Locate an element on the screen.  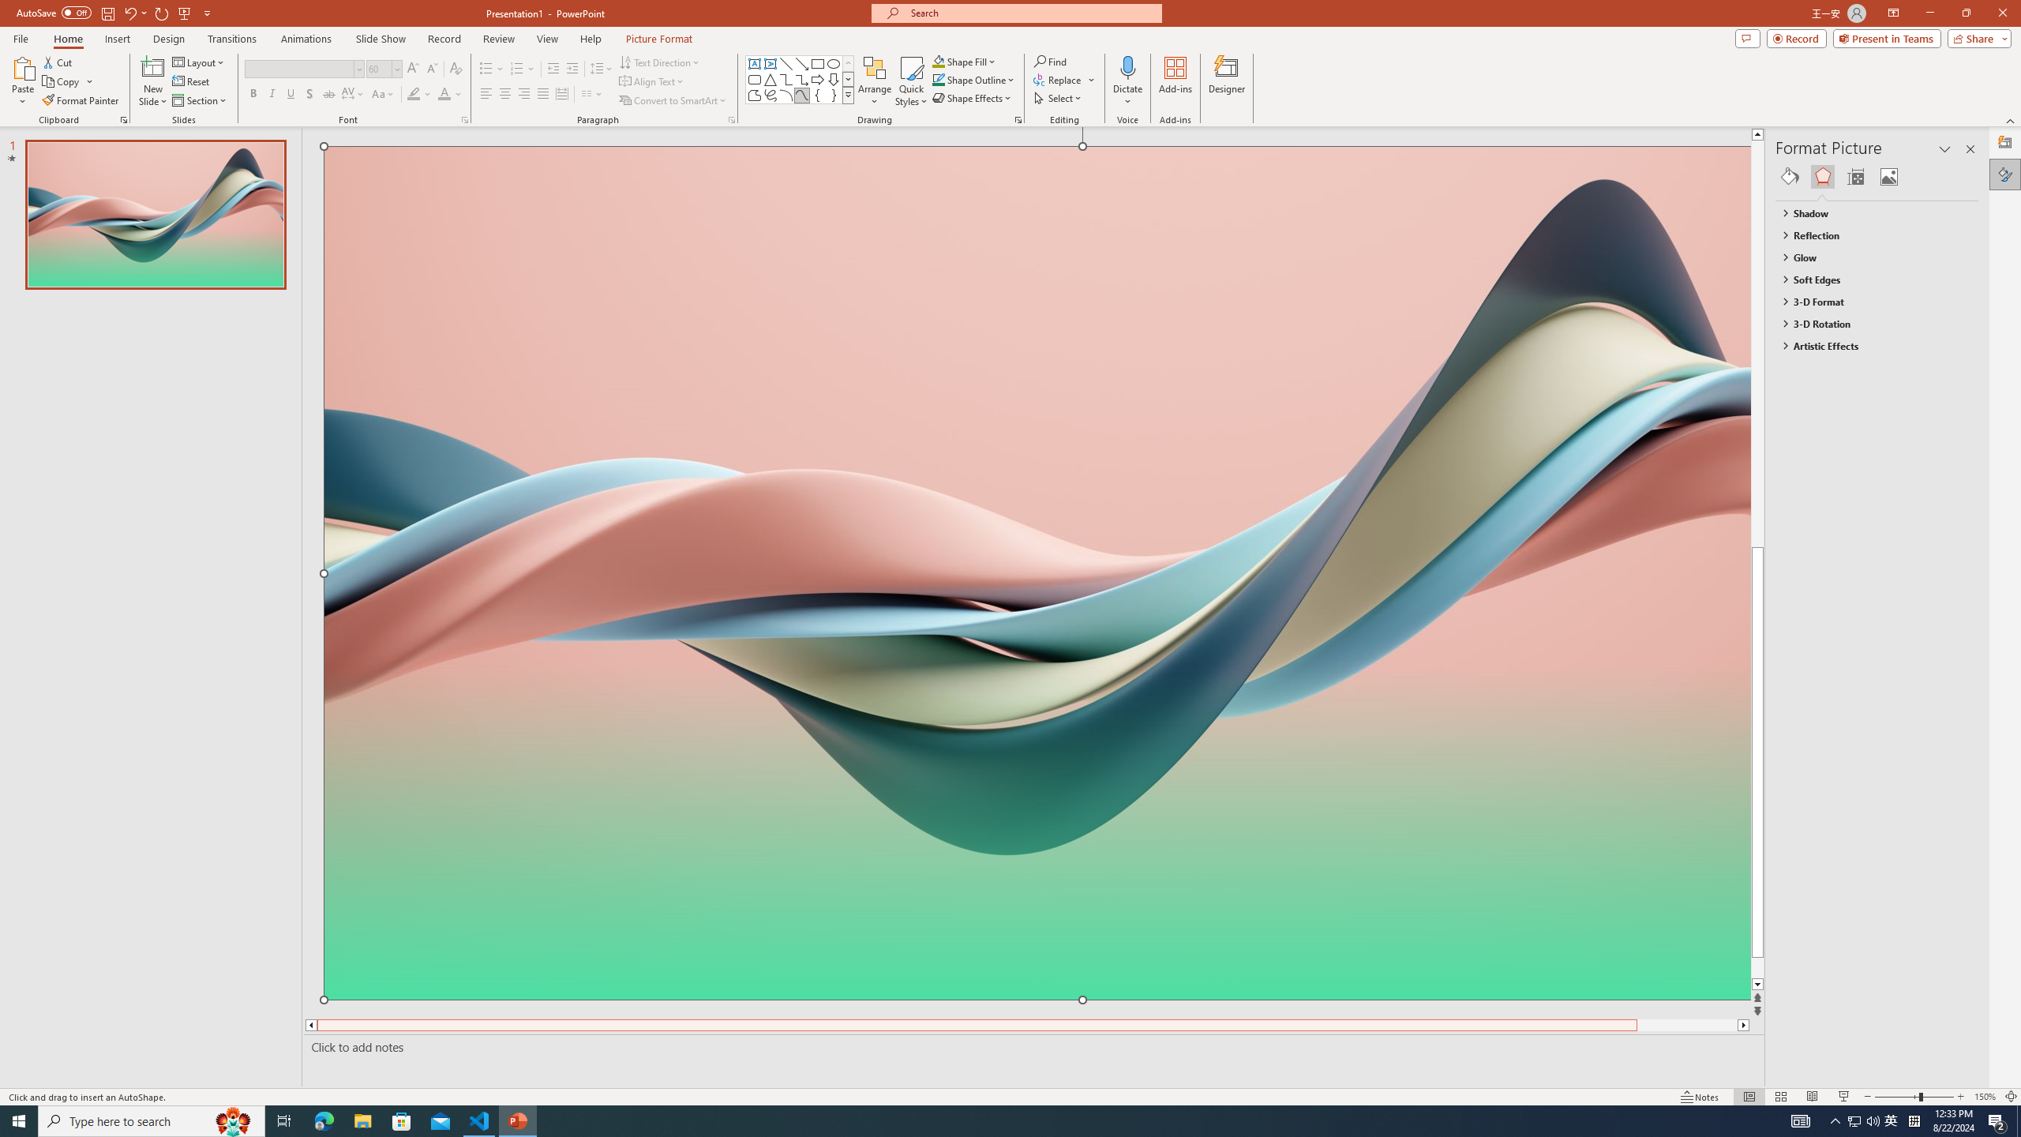
Picture Format is located at coordinates (660, 39).